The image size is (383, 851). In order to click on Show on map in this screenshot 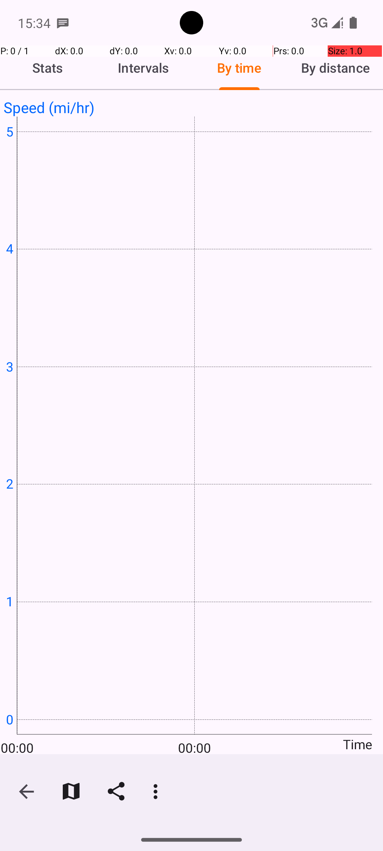, I will do `click(71, 791)`.